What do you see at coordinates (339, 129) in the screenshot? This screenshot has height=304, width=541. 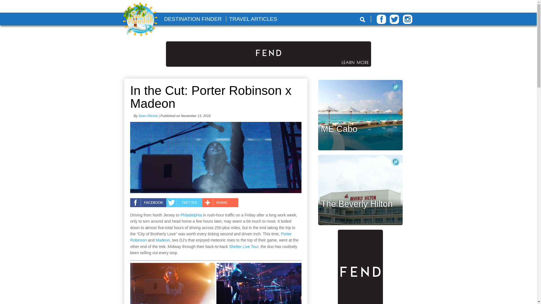 I see `ME Cabo` at bounding box center [339, 129].